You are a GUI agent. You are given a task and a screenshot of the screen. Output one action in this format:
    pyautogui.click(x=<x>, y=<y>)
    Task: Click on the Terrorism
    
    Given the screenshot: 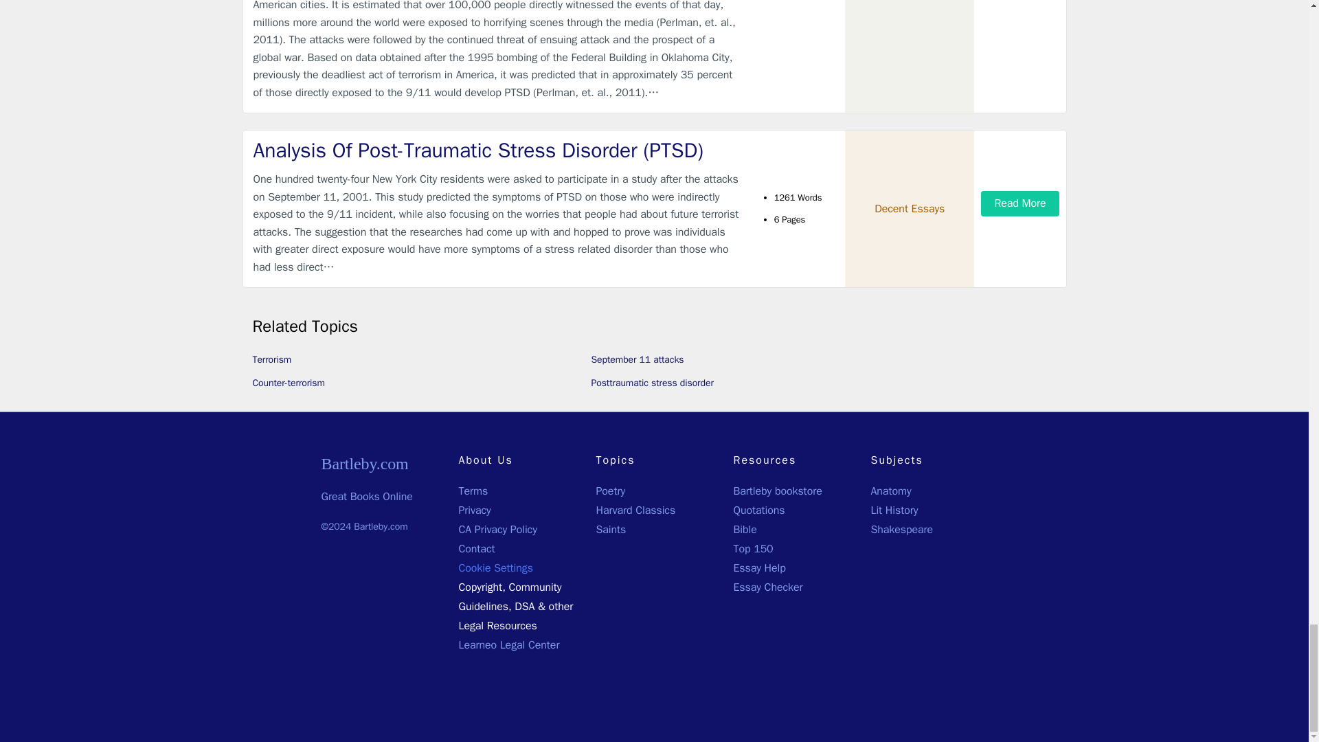 What is the action you would take?
    pyautogui.click(x=272, y=360)
    